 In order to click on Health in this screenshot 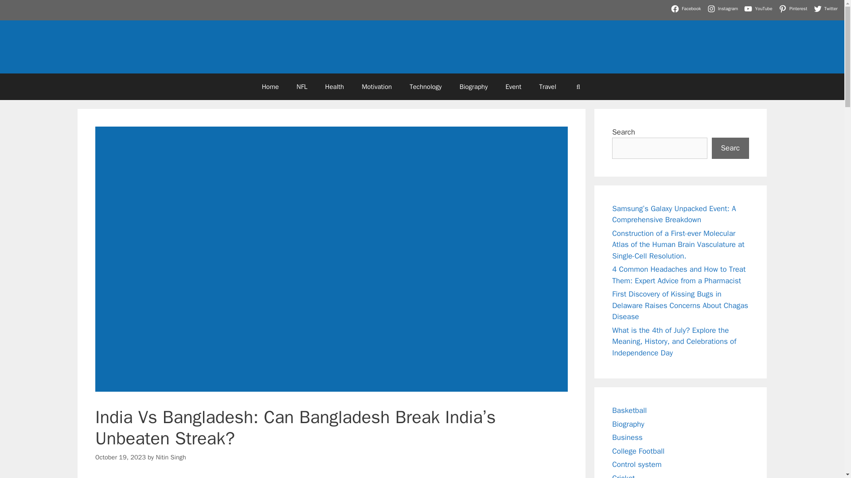, I will do `click(335, 87)`.